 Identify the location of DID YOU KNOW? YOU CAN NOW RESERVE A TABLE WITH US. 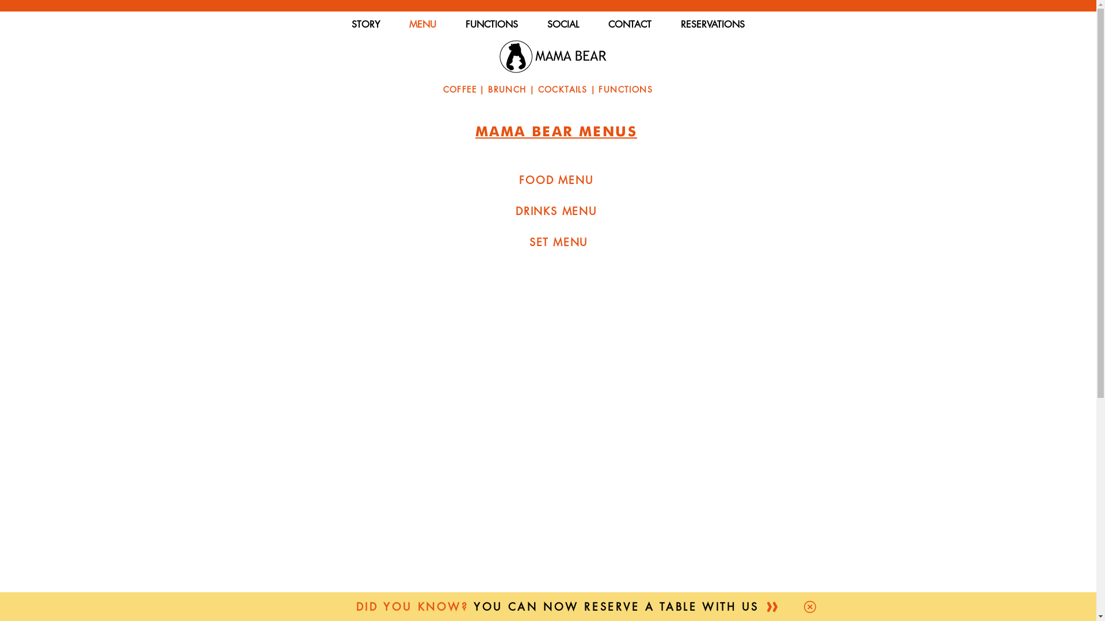
(557, 607).